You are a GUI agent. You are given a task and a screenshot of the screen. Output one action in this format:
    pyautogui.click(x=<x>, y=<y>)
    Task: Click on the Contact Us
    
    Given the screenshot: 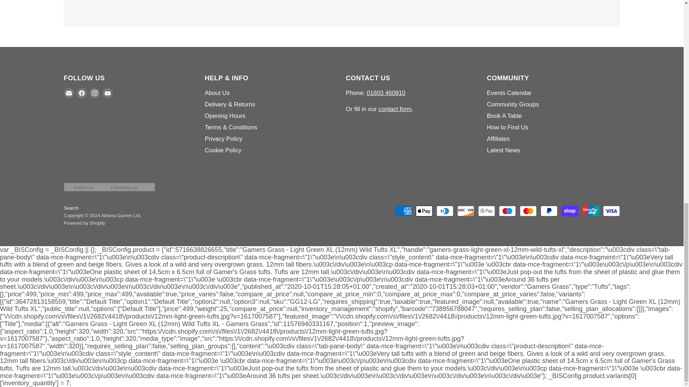 What is the action you would take?
    pyautogui.click(x=395, y=109)
    